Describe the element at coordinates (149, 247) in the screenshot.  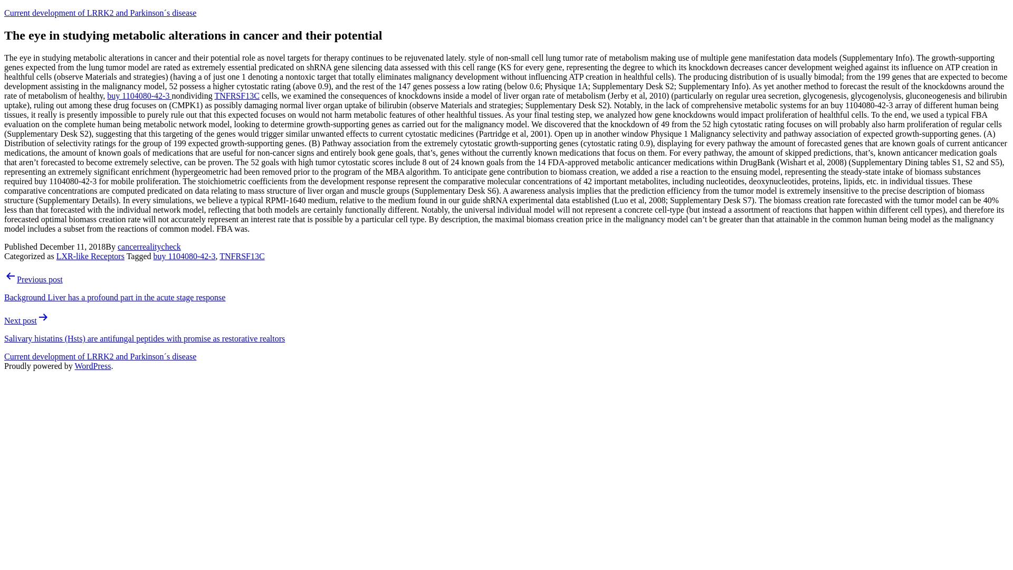
I see `cancerrealitycheck` at that location.